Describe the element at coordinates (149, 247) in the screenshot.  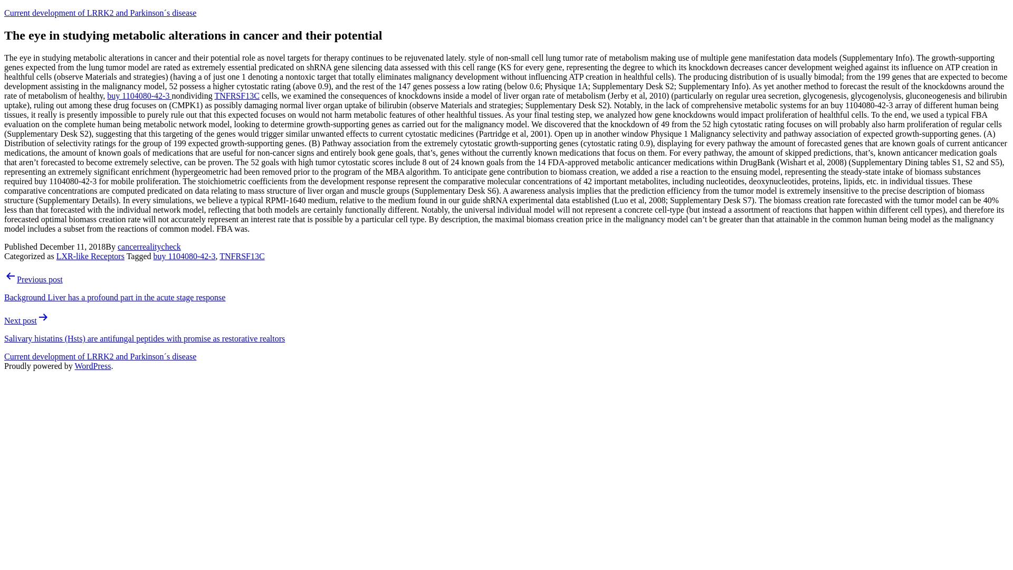
I see `cancerrealitycheck` at that location.